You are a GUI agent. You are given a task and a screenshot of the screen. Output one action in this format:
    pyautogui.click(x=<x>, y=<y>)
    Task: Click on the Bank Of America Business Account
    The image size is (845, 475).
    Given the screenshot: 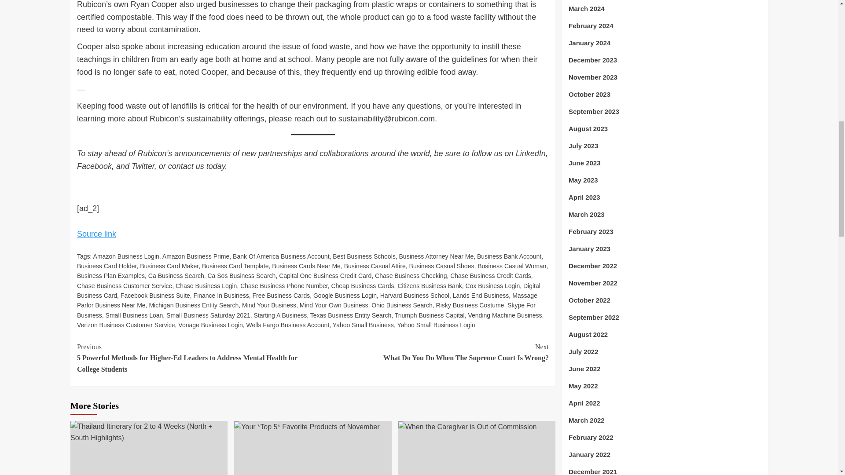 What is the action you would take?
    pyautogui.click(x=281, y=256)
    